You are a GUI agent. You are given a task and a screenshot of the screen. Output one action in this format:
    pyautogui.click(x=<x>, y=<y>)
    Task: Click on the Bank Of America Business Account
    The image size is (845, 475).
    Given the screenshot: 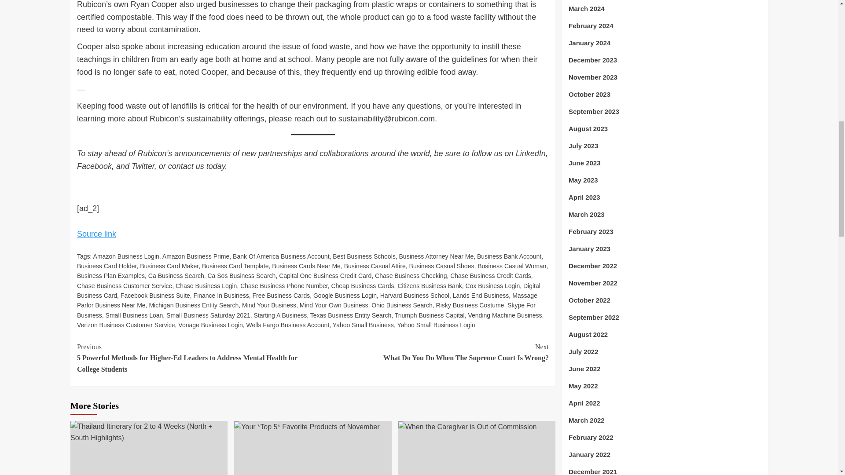 What is the action you would take?
    pyautogui.click(x=281, y=256)
    